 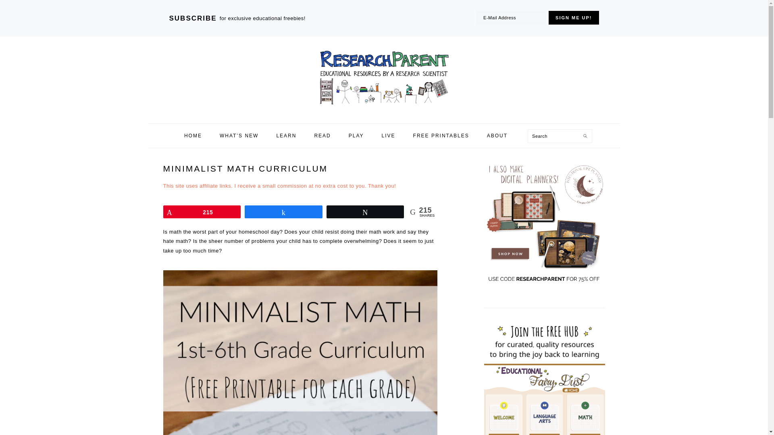 I want to click on HOME, so click(x=193, y=135).